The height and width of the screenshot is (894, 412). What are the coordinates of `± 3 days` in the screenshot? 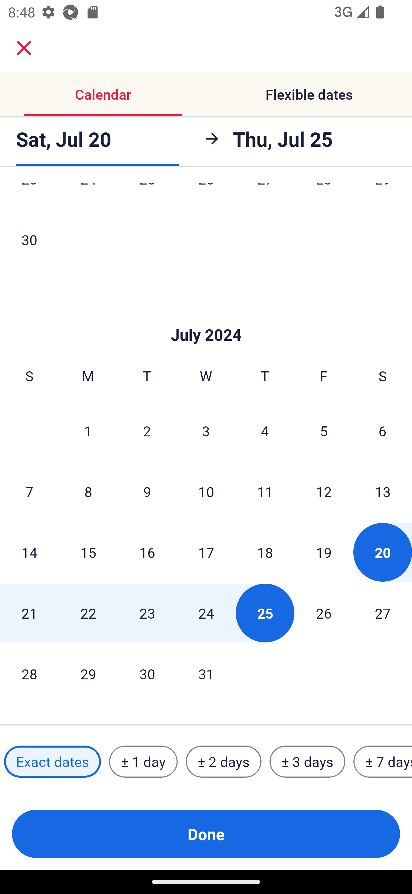 It's located at (307, 762).